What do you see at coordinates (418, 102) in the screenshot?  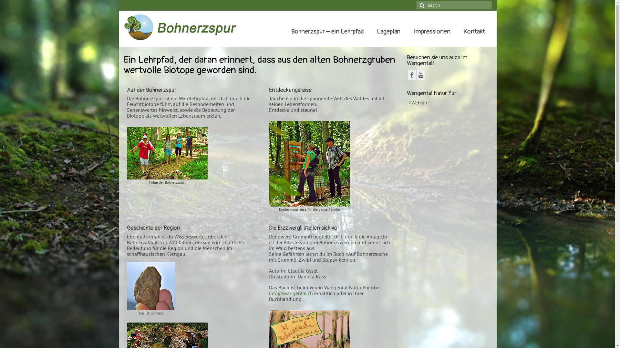 I see `->Website` at bounding box center [418, 102].